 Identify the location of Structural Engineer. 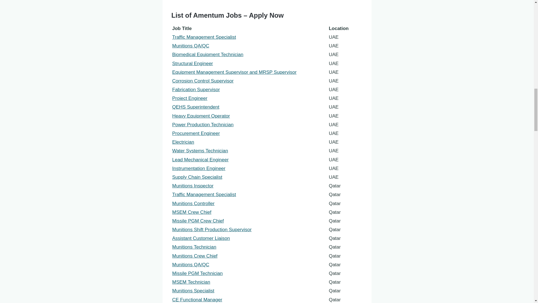
(193, 63).